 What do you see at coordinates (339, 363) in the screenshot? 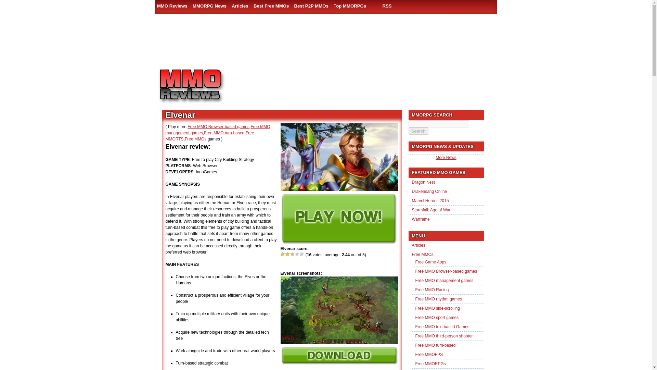
I see `Elvenar download` at bounding box center [339, 363].